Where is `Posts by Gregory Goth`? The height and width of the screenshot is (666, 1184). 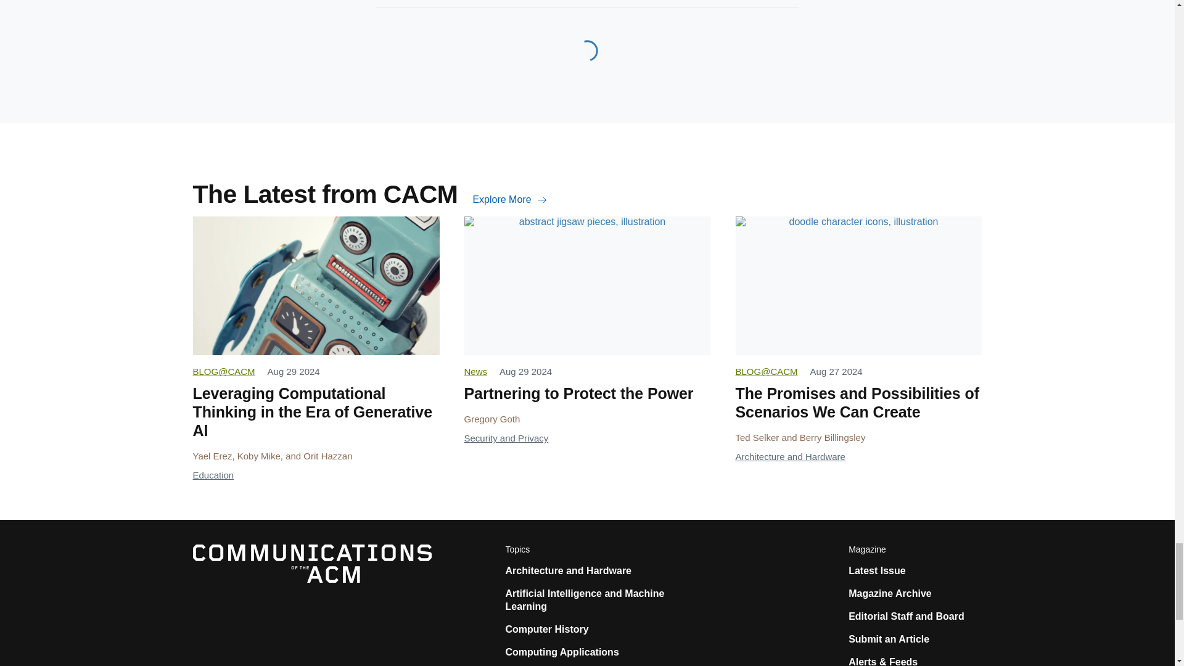
Posts by Gregory Goth is located at coordinates (491, 418).